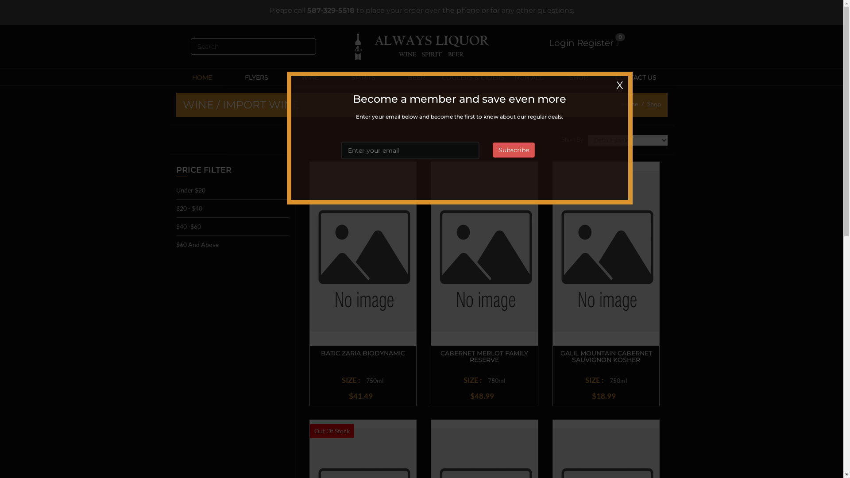  Describe the element at coordinates (257, 77) in the screenshot. I see `FLYERS` at that location.